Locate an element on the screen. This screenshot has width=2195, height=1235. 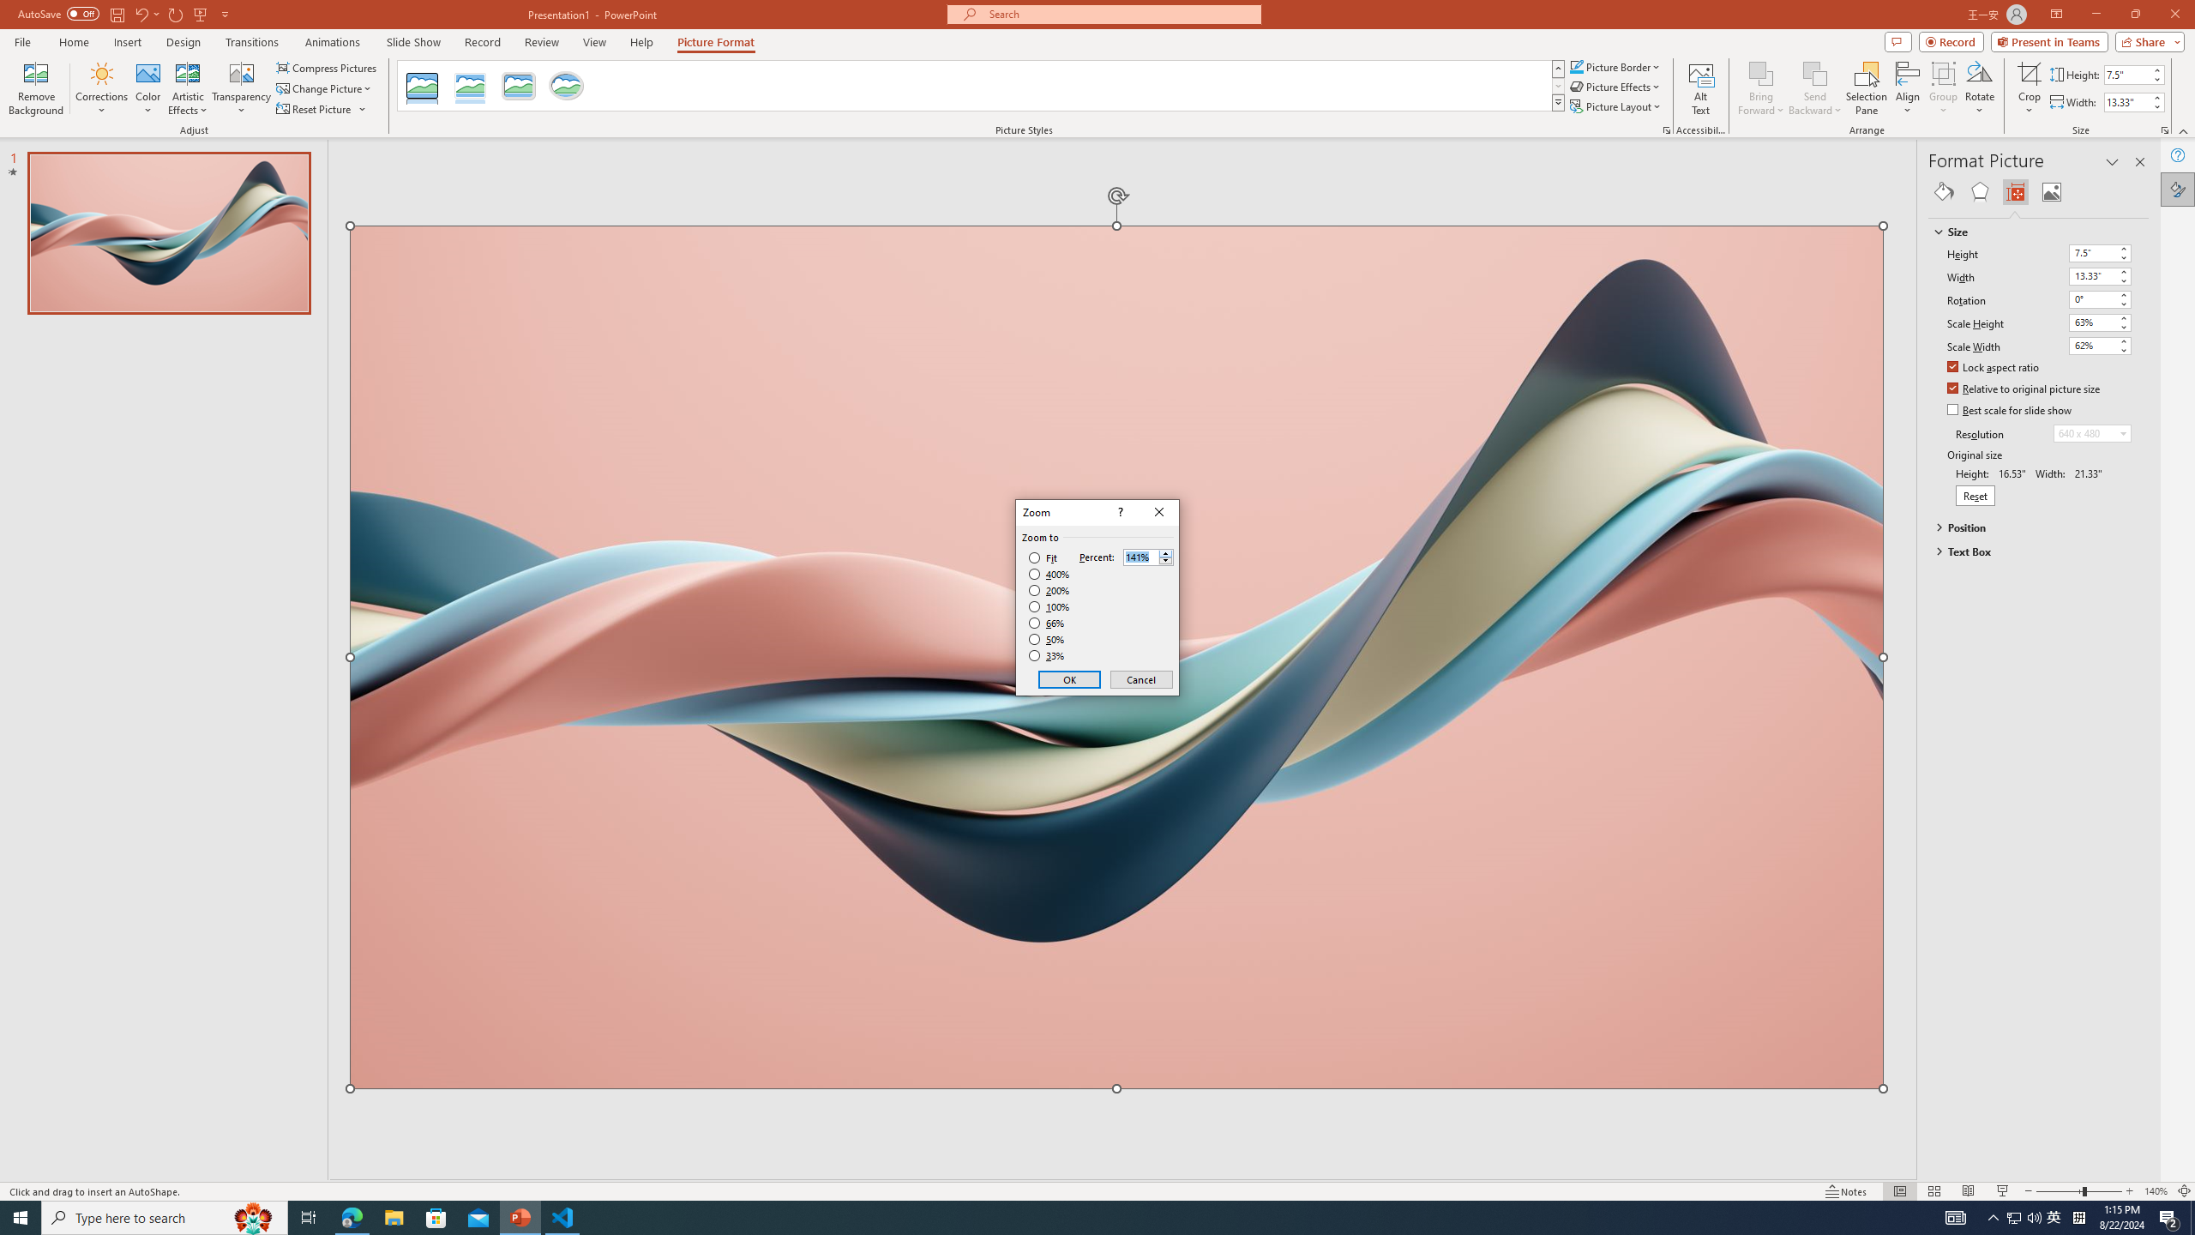
Reflected Bevel, Black is located at coordinates (424, 86).